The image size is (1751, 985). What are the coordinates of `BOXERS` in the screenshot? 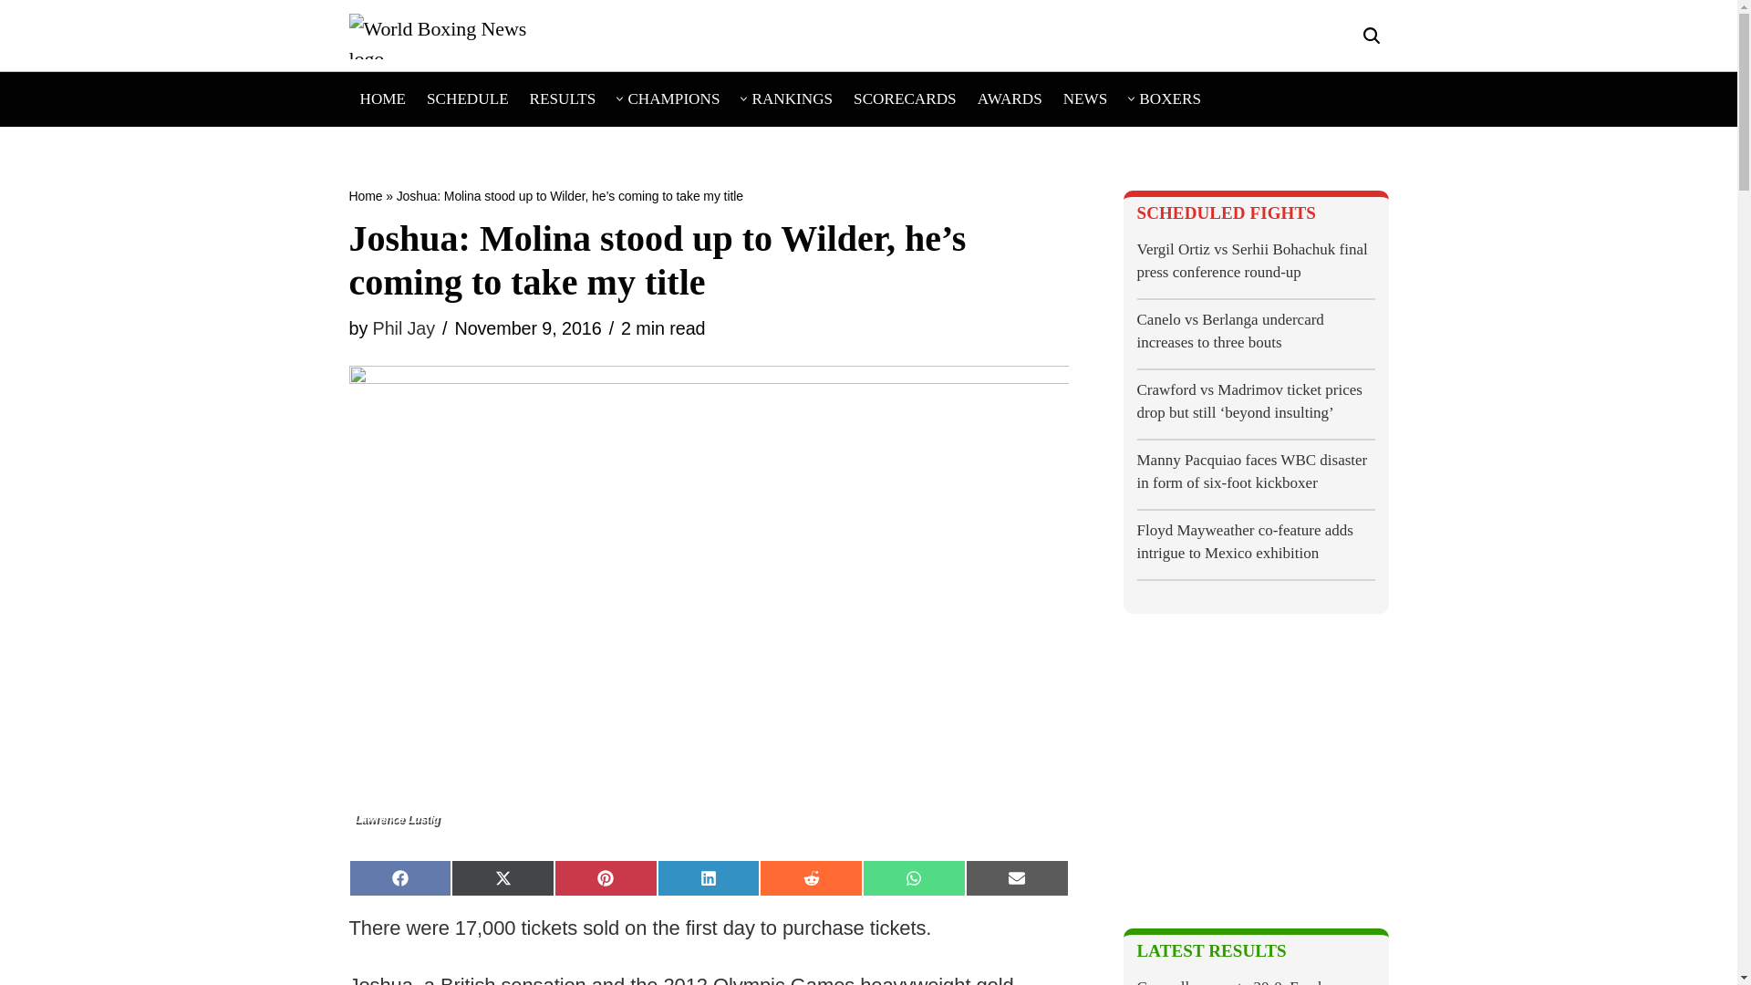 It's located at (1170, 98).